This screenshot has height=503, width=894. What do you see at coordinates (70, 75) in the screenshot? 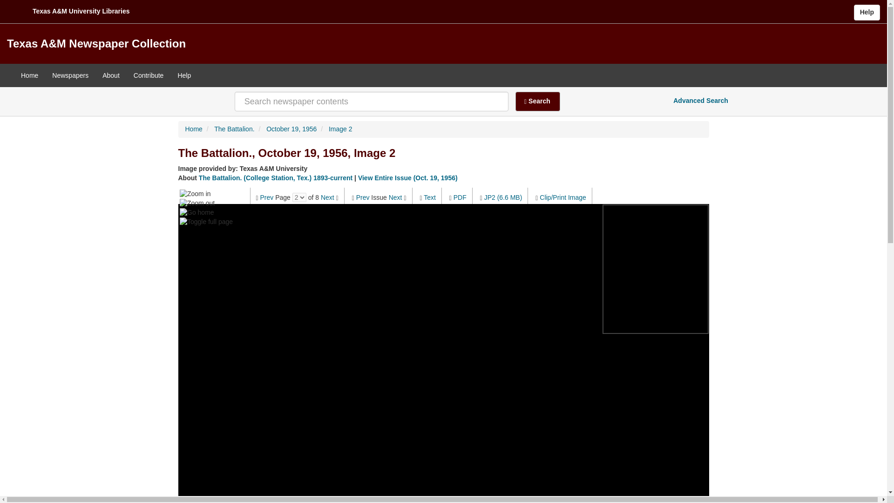
I see `Newspapers` at bounding box center [70, 75].